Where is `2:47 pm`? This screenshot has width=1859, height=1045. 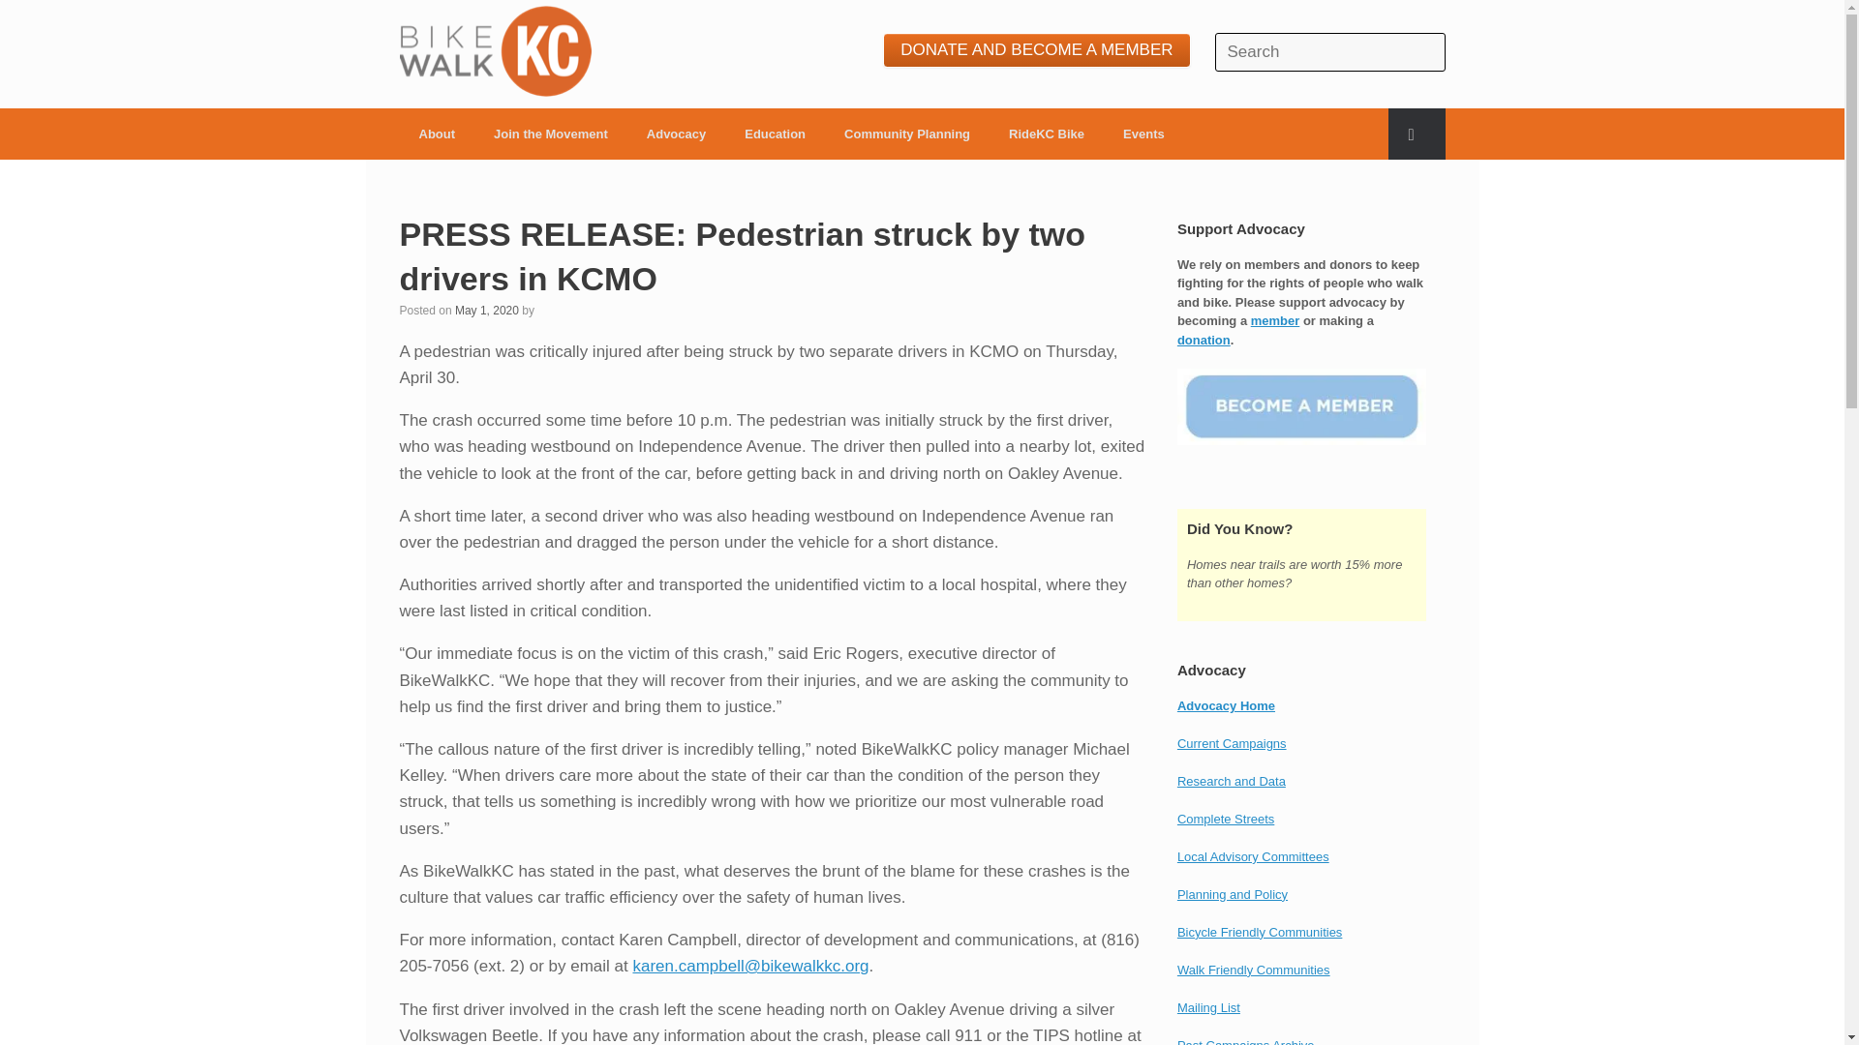 2:47 pm is located at coordinates (486, 311).